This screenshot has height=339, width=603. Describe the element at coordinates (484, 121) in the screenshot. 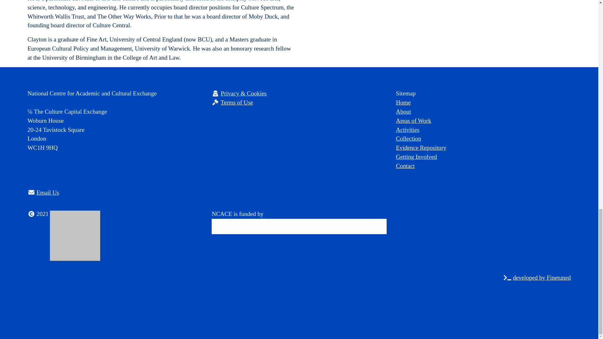

I see `Areas of Work` at that location.